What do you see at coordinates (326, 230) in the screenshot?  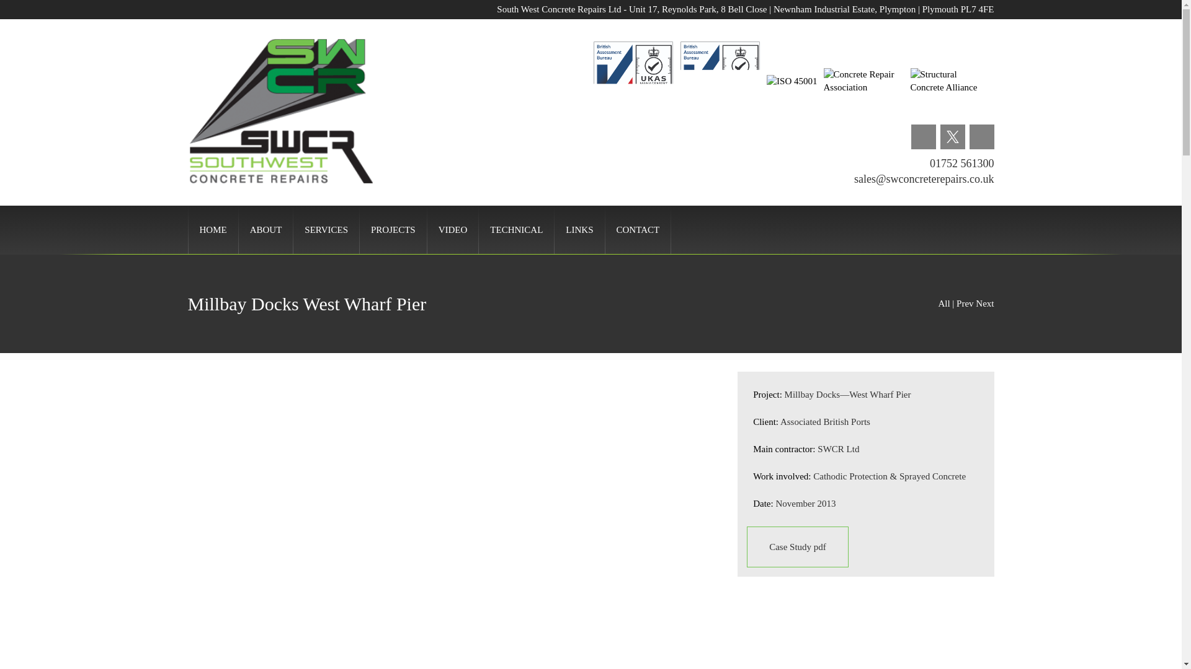 I see `SERVICES` at bounding box center [326, 230].